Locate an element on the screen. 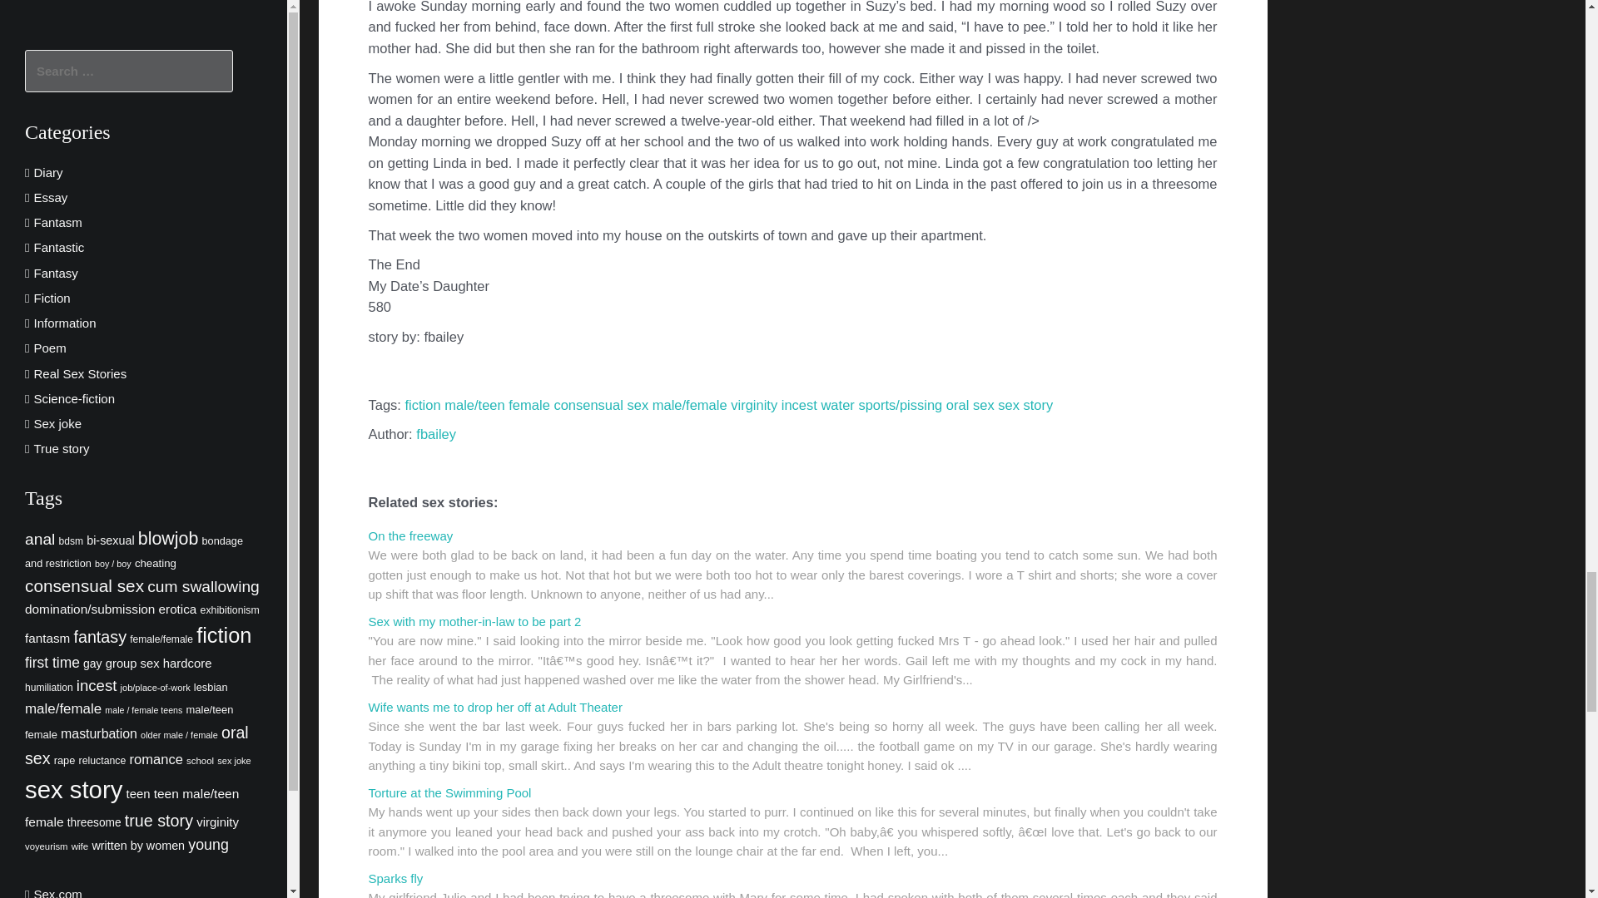  oral sex is located at coordinates (970, 404).